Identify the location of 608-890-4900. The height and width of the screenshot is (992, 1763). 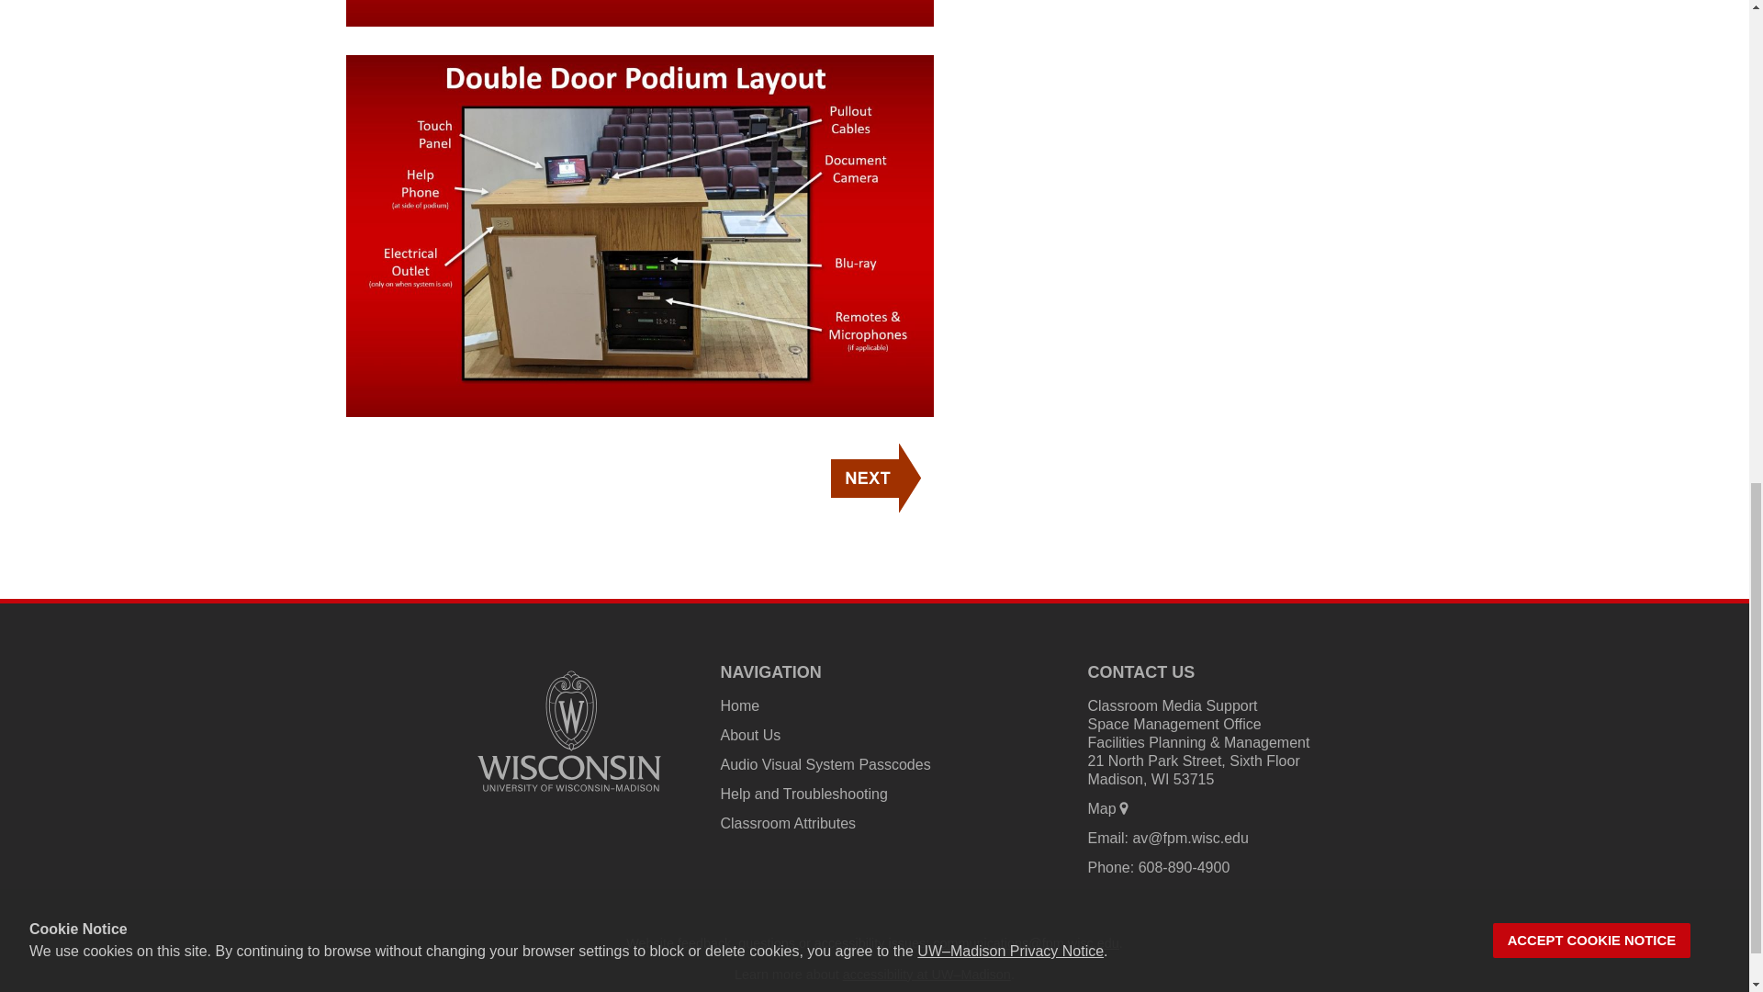
(1185, 867).